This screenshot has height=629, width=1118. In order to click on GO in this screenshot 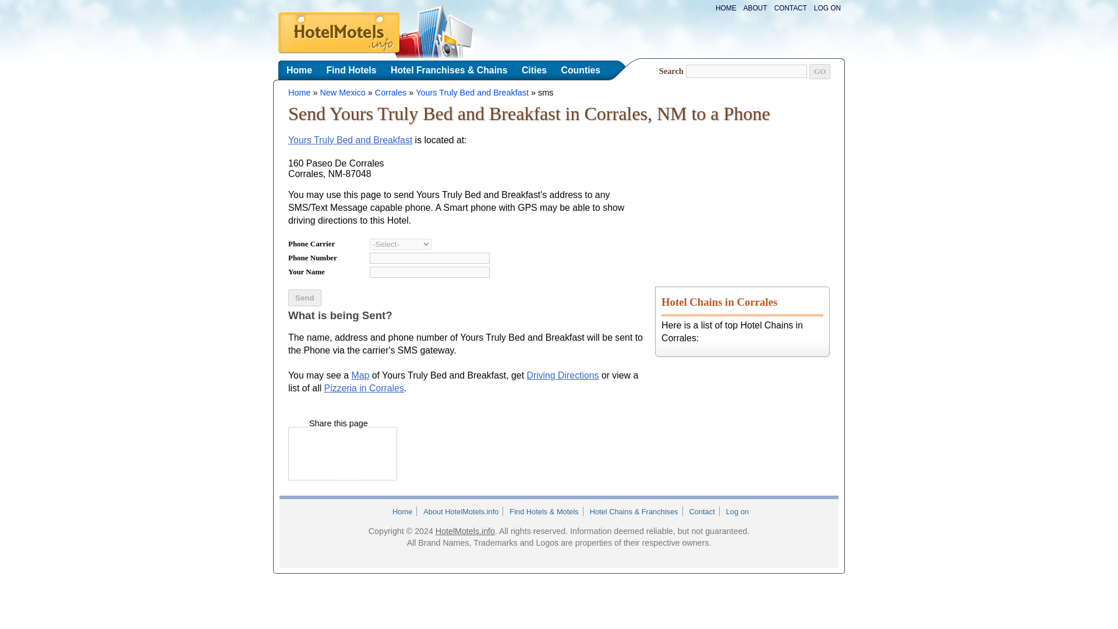, I will do `click(820, 72)`.